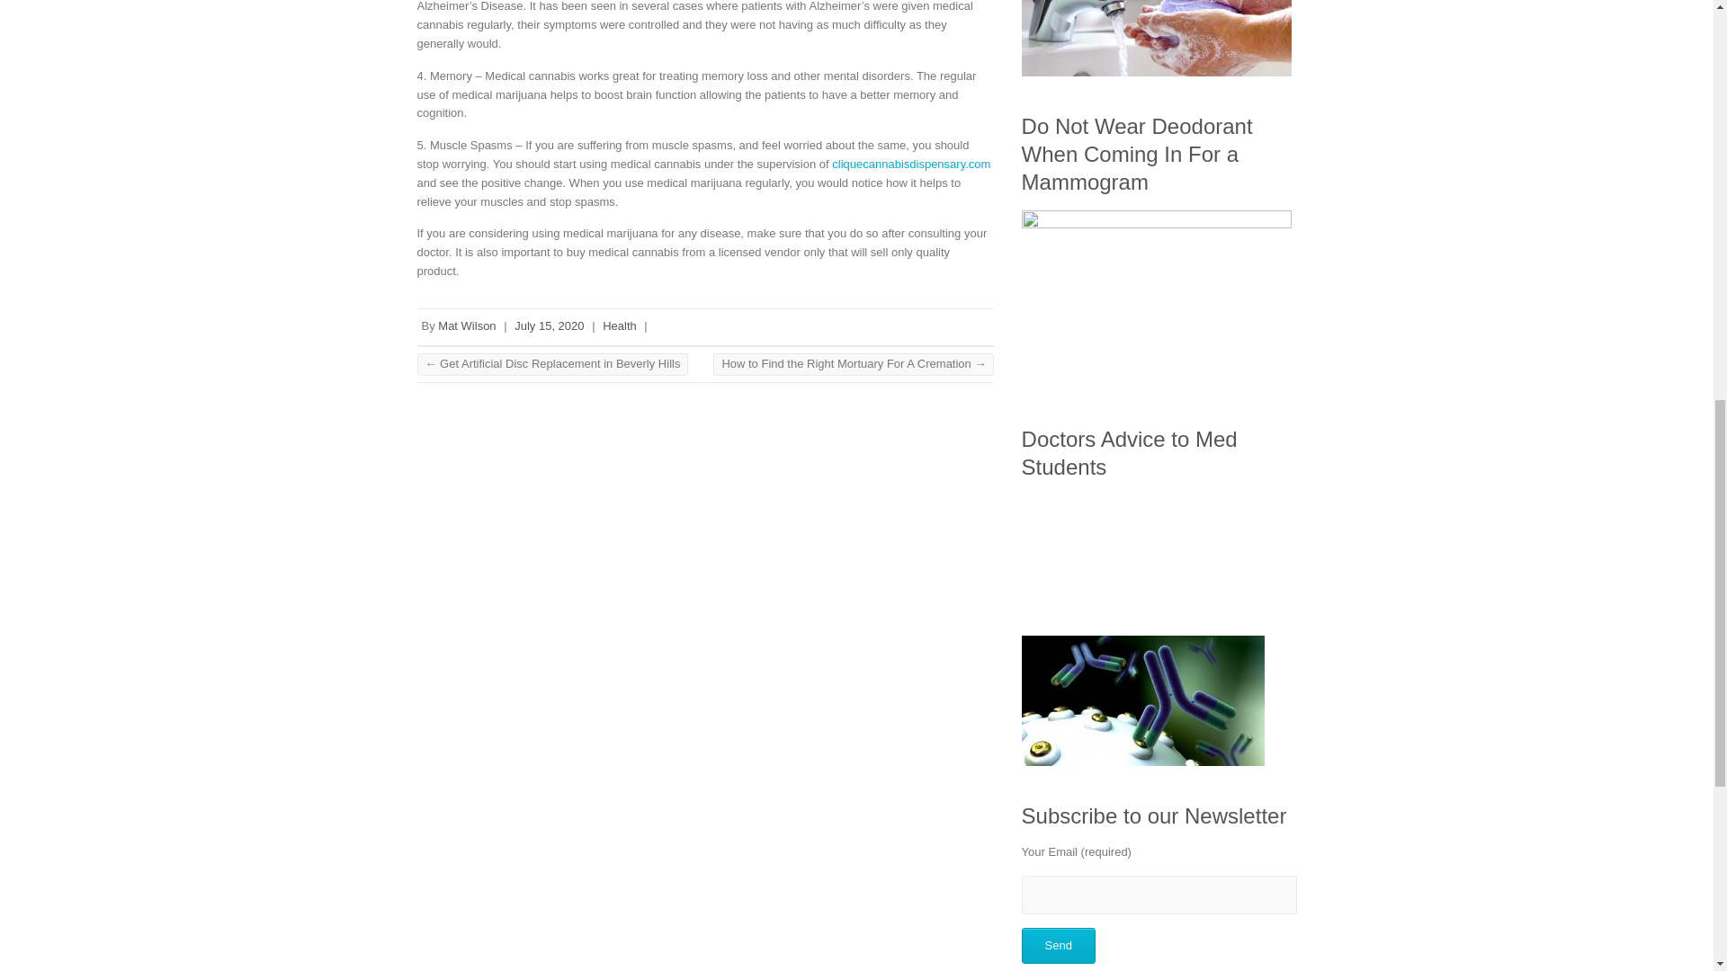 Image resolution: width=1727 pixels, height=971 pixels. Describe the element at coordinates (467, 325) in the screenshot. I see `Mat Wilson` at that location.